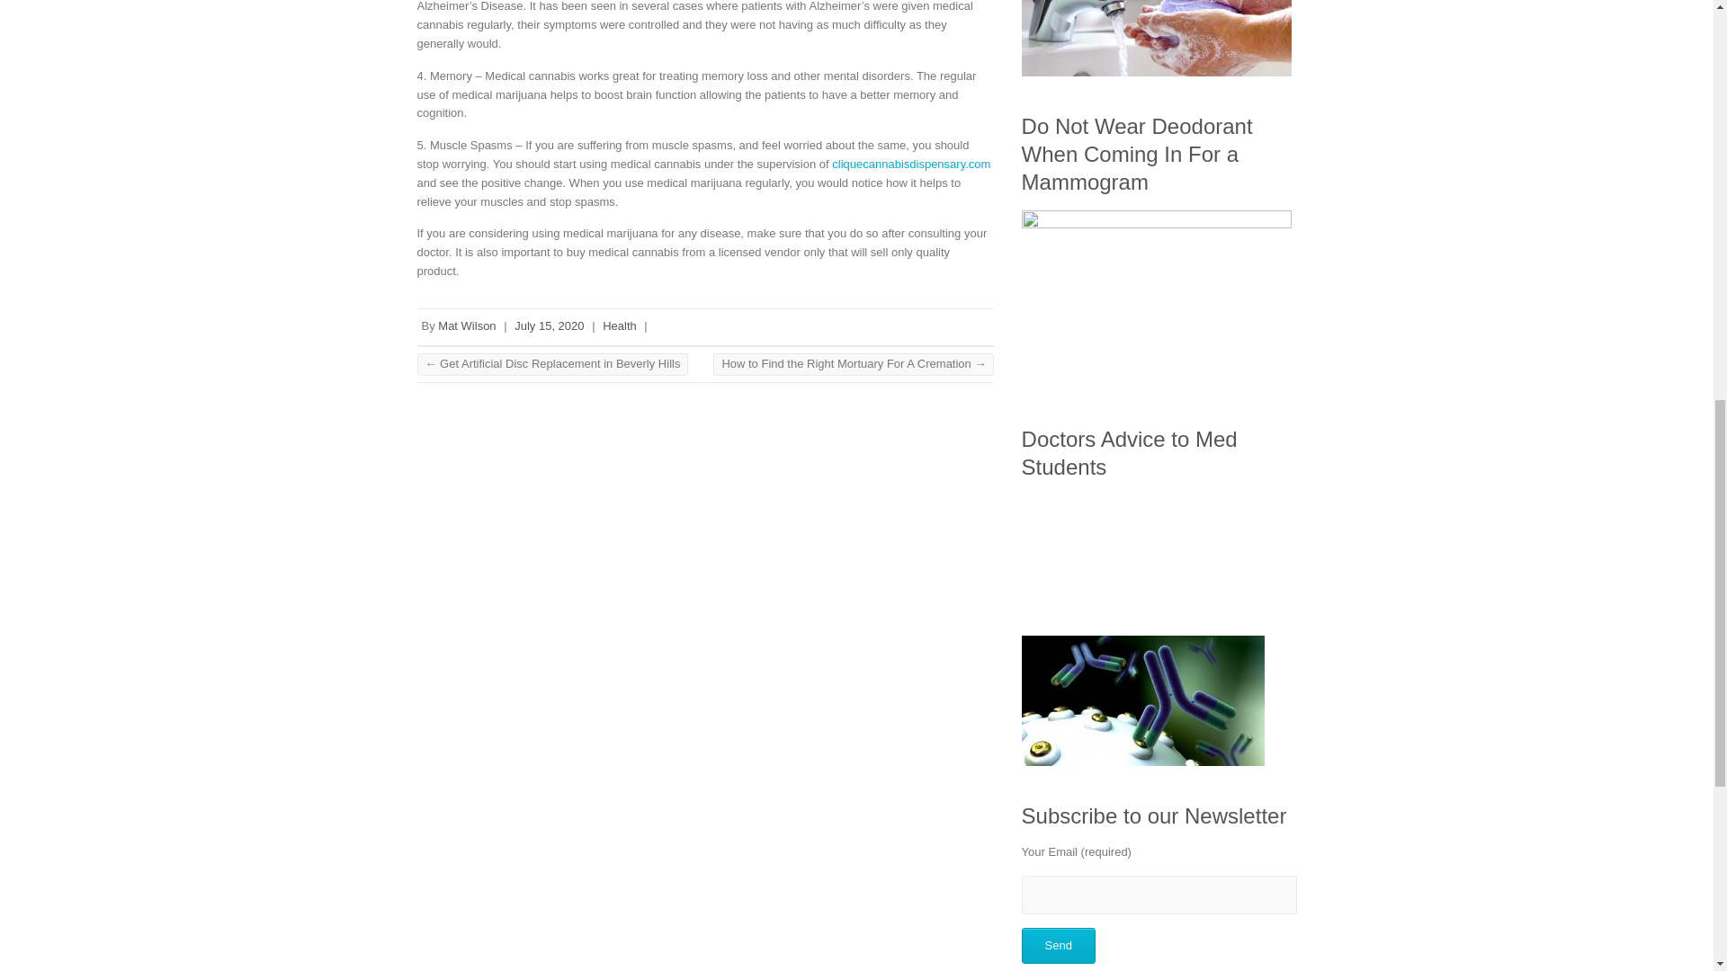 Image resolution: width=1727 pixels, height=971 pixels. Describe the element at coordinates (467, 325) in the screenshot. I see `Mat Wilson` at that location.